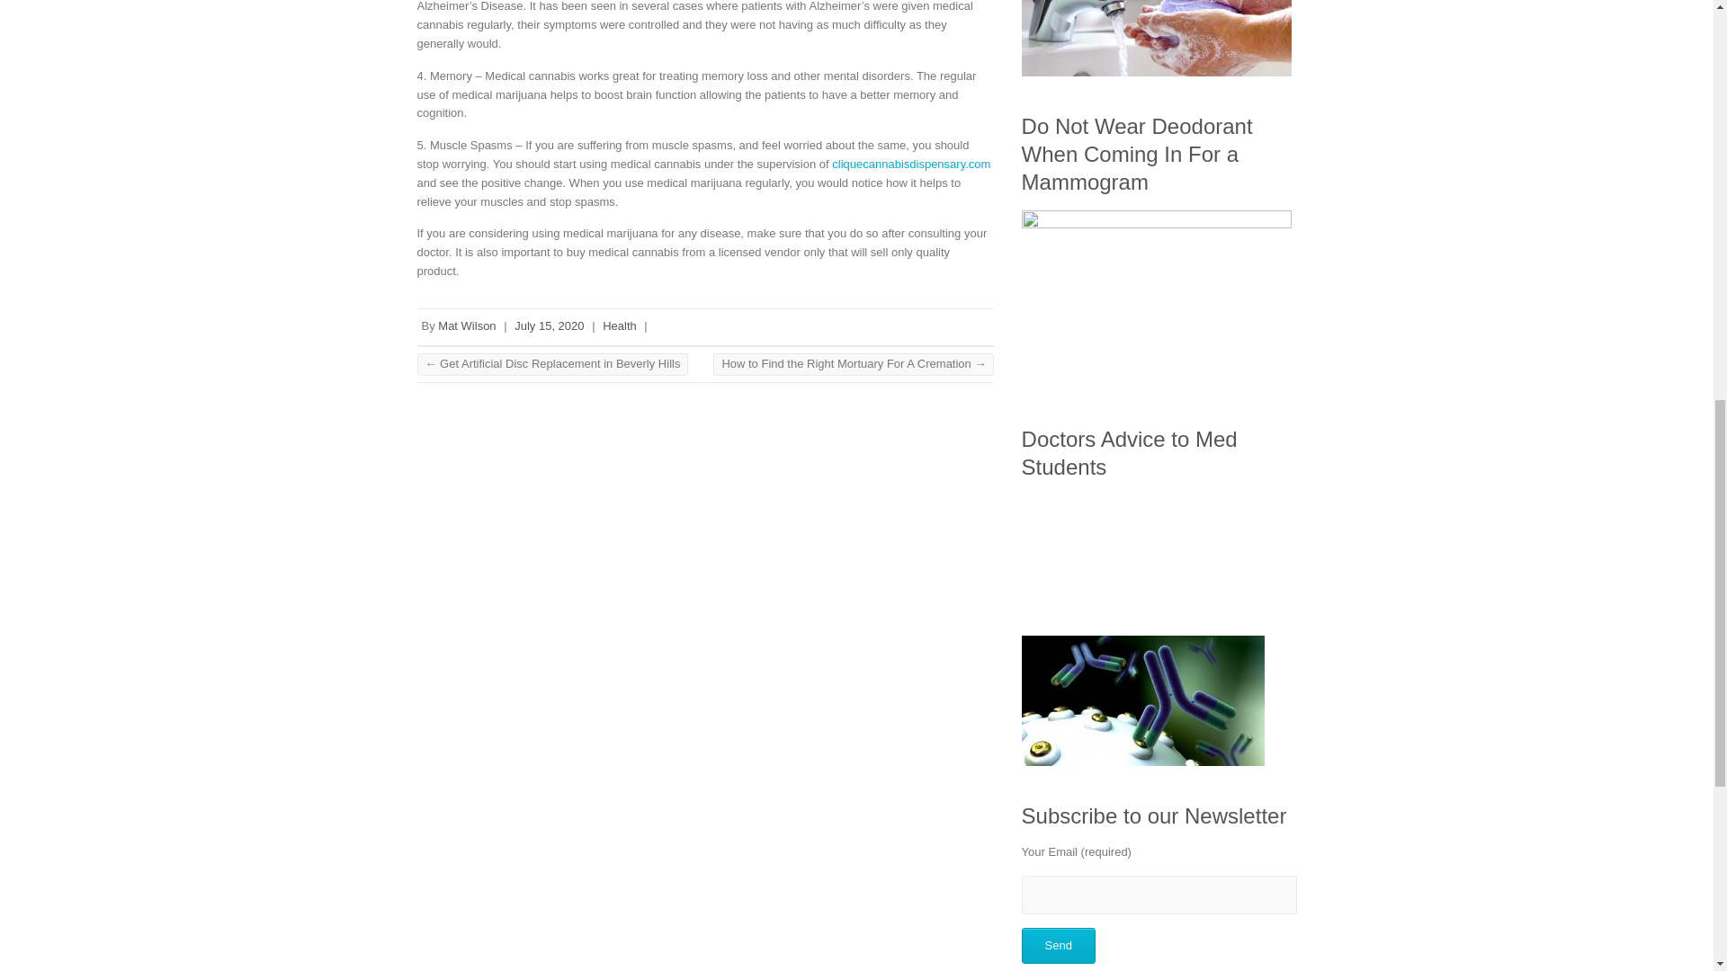 Image resolution: width=1727 pixels, height=971 pixels. Describe the element at coordinates (467, 325) in the screenshot. I see `Mat Wilson` at that location.